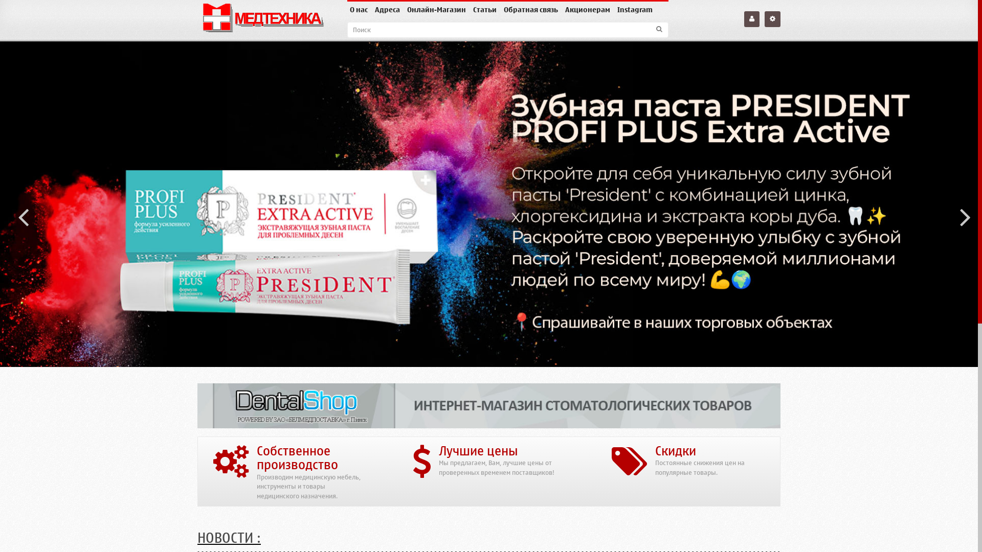 This screenshot has width=982, height=552. What do you see at coordinates (635, 10) in the screenshot?
I see `Instagram` at bounding box center [635, 10].